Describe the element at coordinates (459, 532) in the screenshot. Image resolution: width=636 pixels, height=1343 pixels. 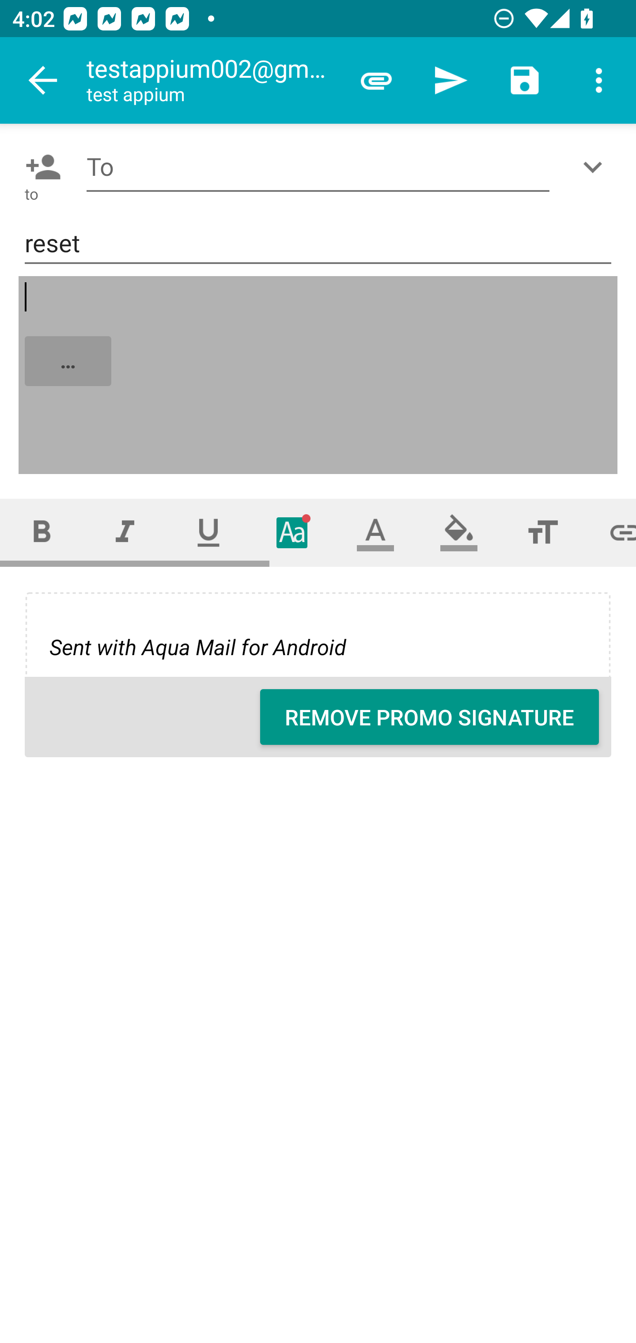
I see `Fill color` at that location.